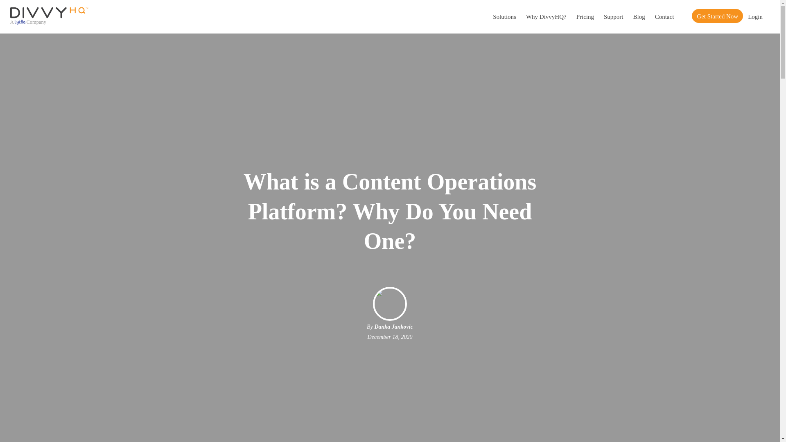 The height and width of the screenshot is (442, 786). I want to click on Support, so click(613, 16).